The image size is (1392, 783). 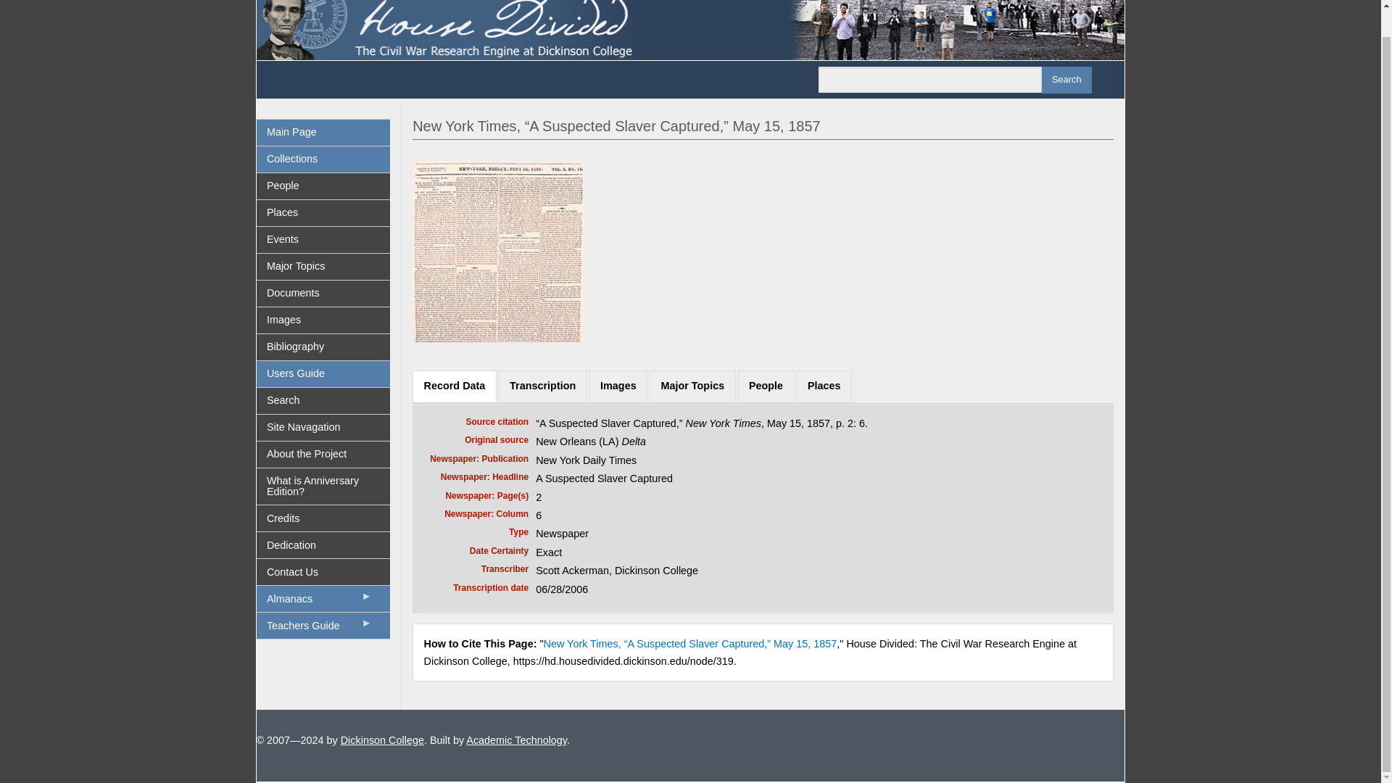 I want to click on Home, so click(x=690, y=14).